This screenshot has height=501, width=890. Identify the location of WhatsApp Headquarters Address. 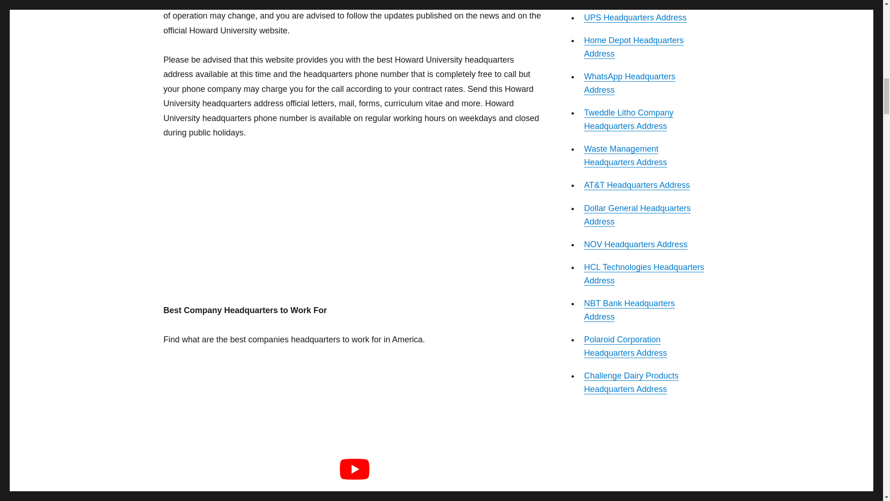
(629, 83).